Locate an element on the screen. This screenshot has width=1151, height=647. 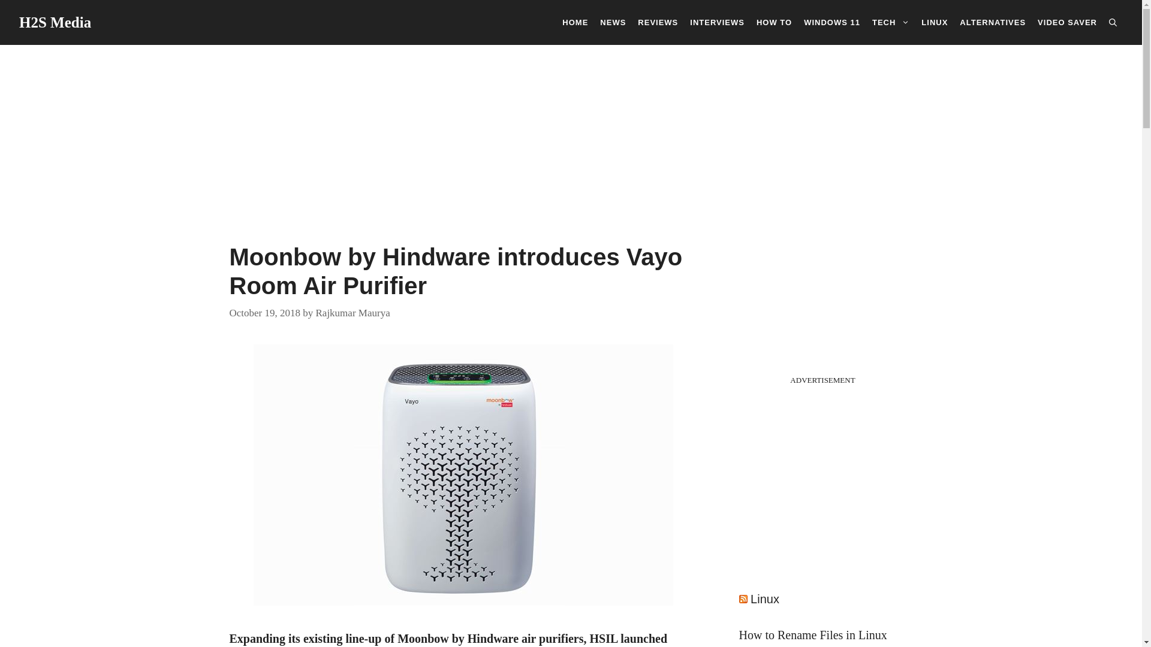
WINDOWS 11 is located at coordinates (832, 22).